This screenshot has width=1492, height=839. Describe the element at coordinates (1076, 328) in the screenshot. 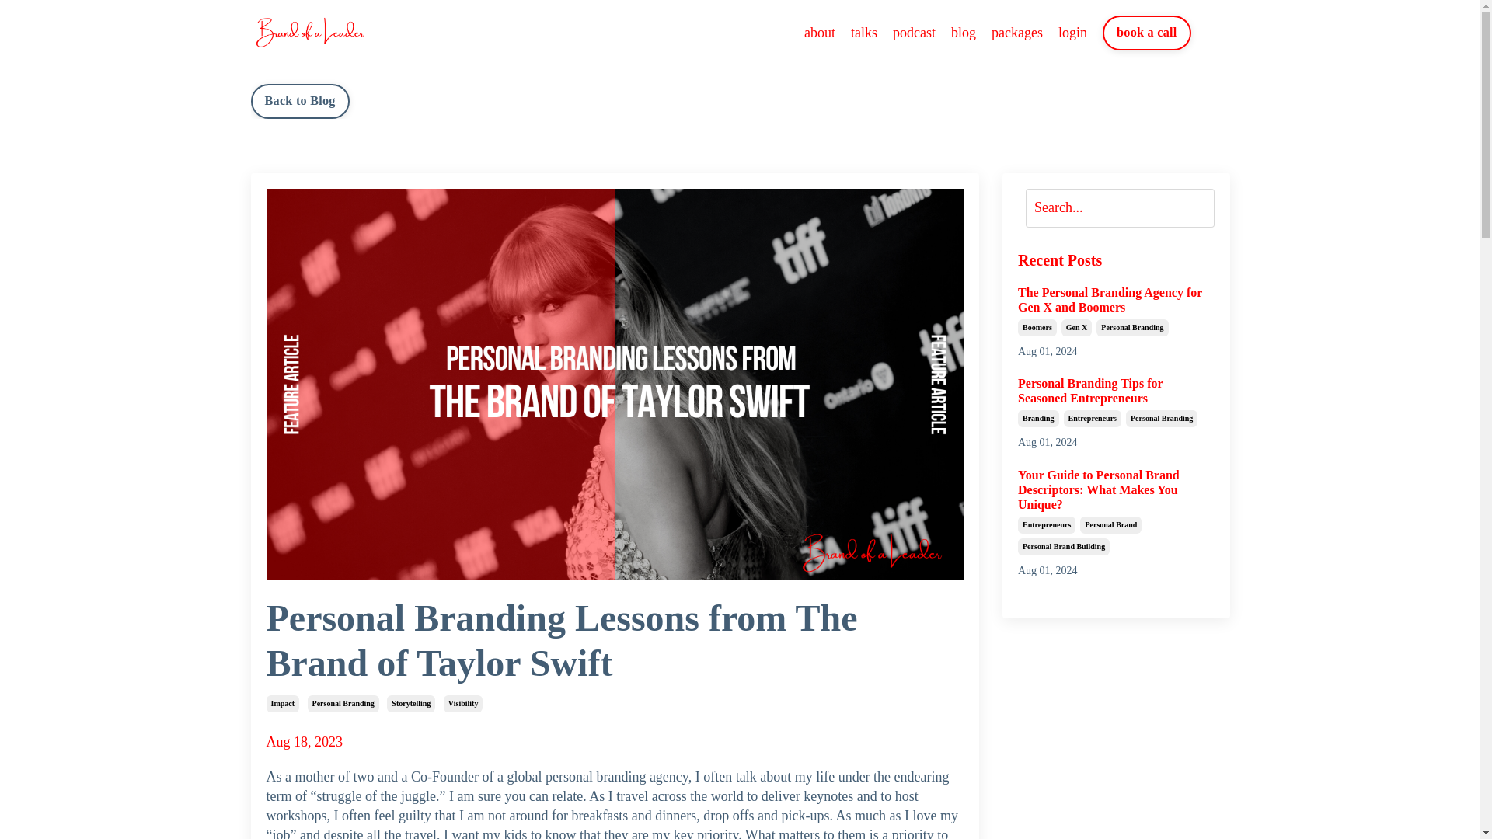

I see `Gen X` at that location.